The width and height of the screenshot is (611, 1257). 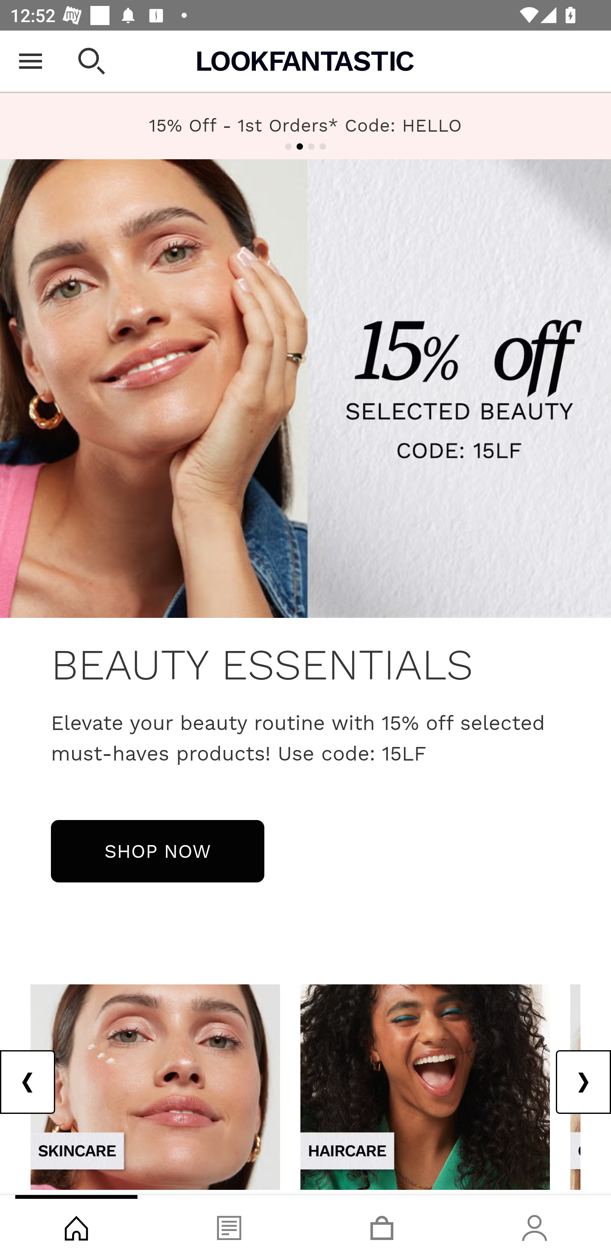 I want to click on Lookfantastic USA, so click(x=305, y=61).